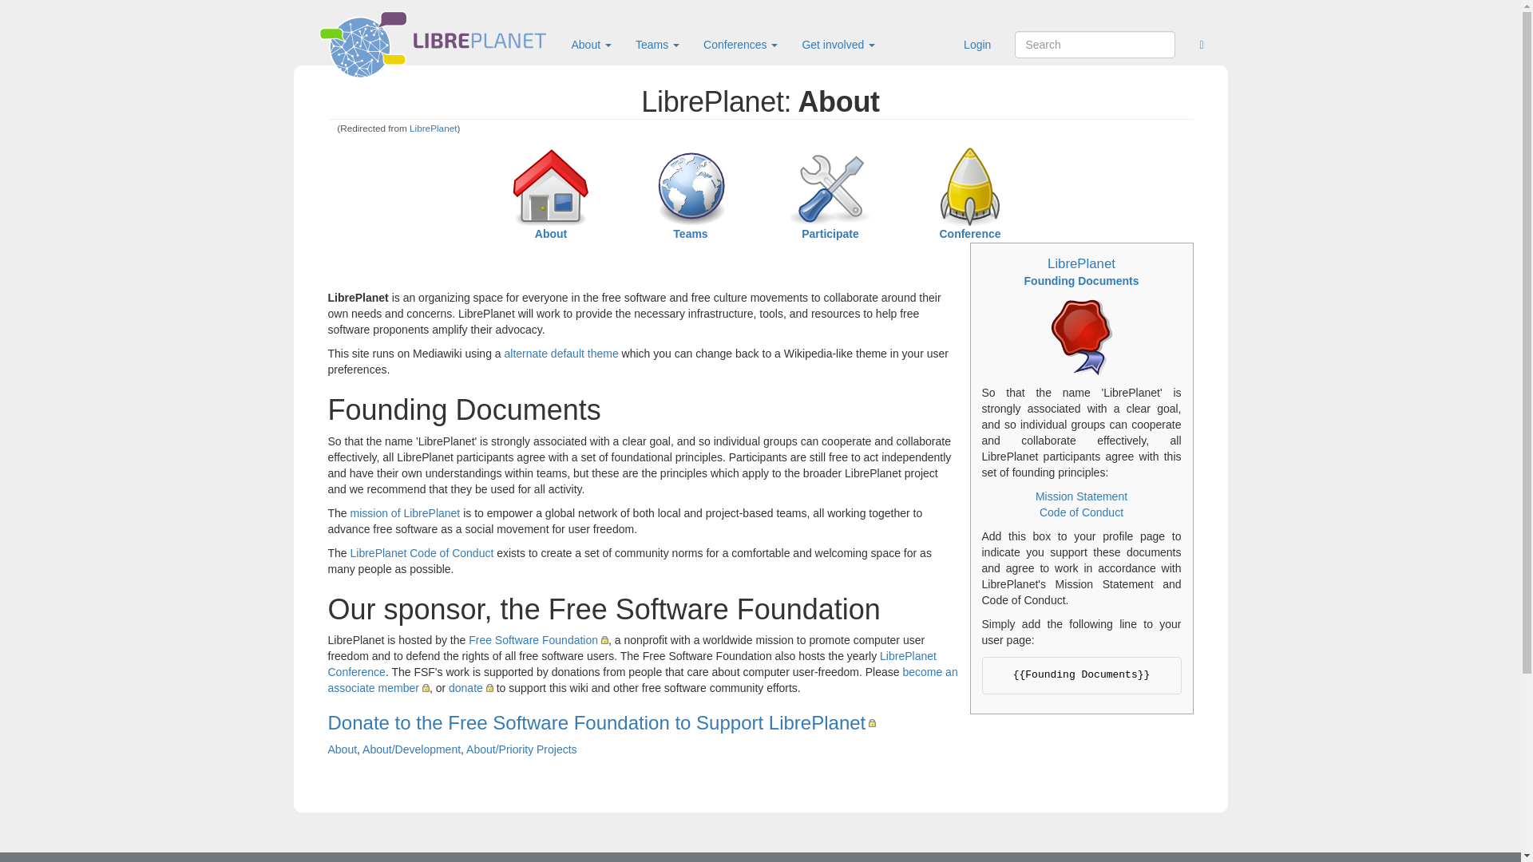  I want to click on About, so click(551, 234).